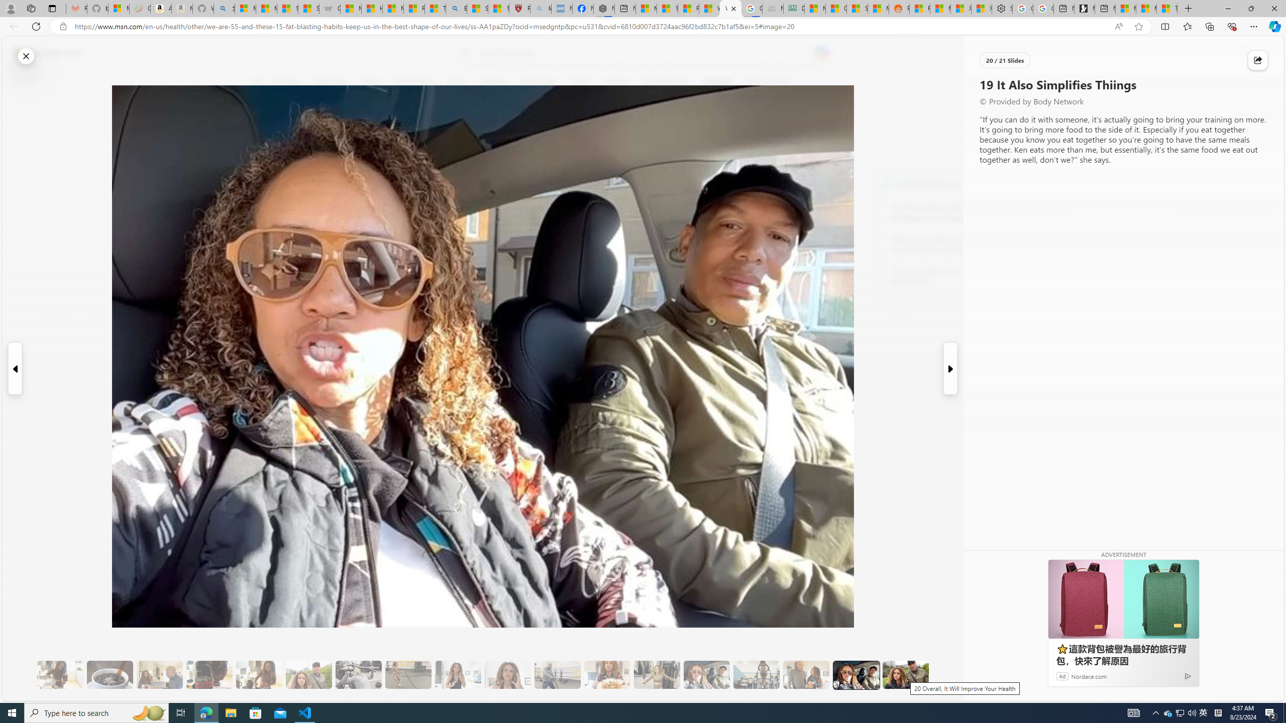 Image resolution: width=1286 pixels, height=723 pixels. Describe the element at coordinates (60, 675) in the screenshot. I see `3 They Drink Lemon Tea` at that location.